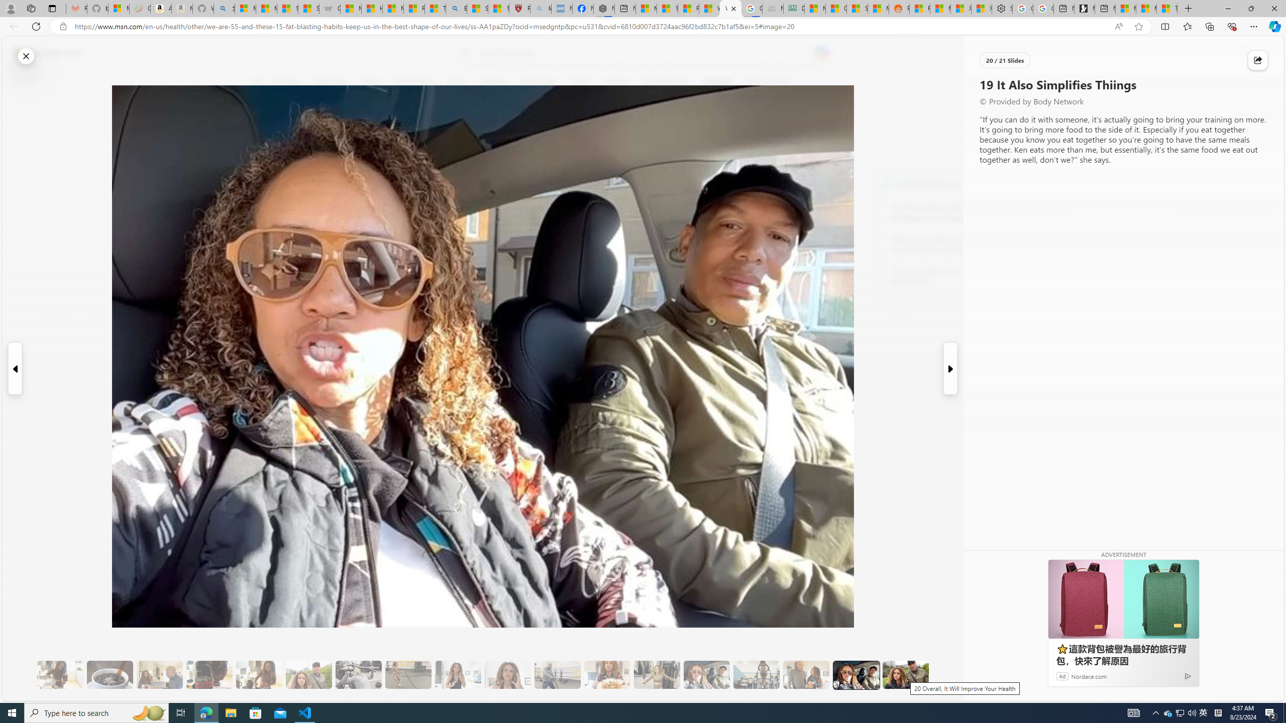 Image resolution: width=1286 pixels, height=723 pixels. Describe the element at coordinates (60, 675) in the screenshot. I see `3 They Drink Lemon Tea` at that location.